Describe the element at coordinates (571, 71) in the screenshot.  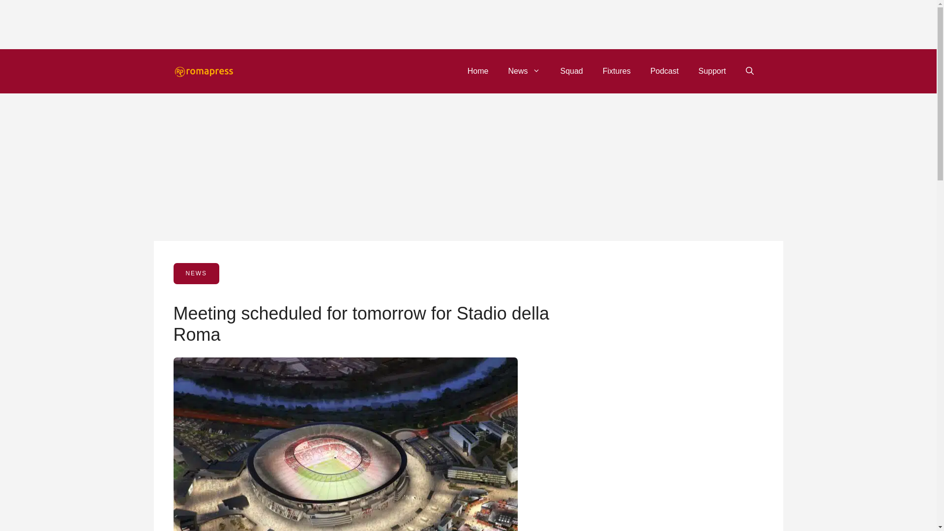
I see `Squad` at that location.